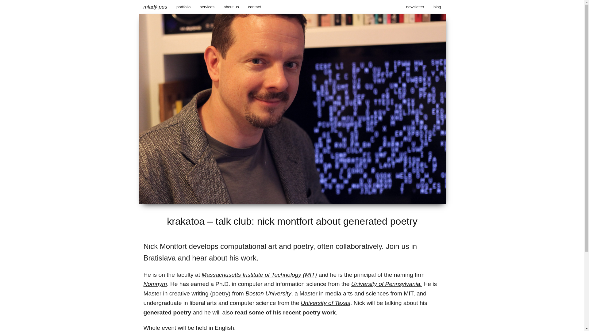  I want to click on University of Pennsylvania., so click(386, 284).